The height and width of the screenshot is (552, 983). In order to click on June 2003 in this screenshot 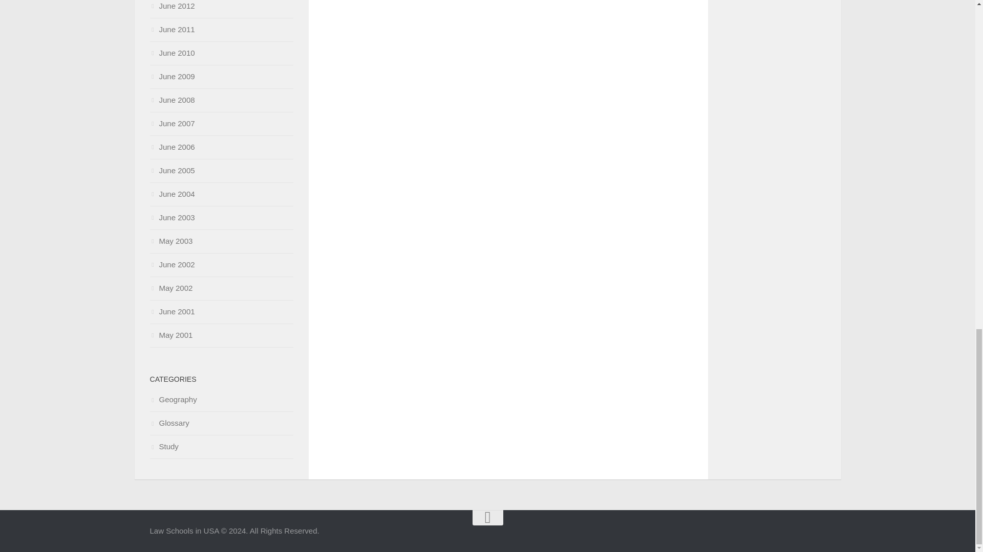, I will do `click(172, 217)`.